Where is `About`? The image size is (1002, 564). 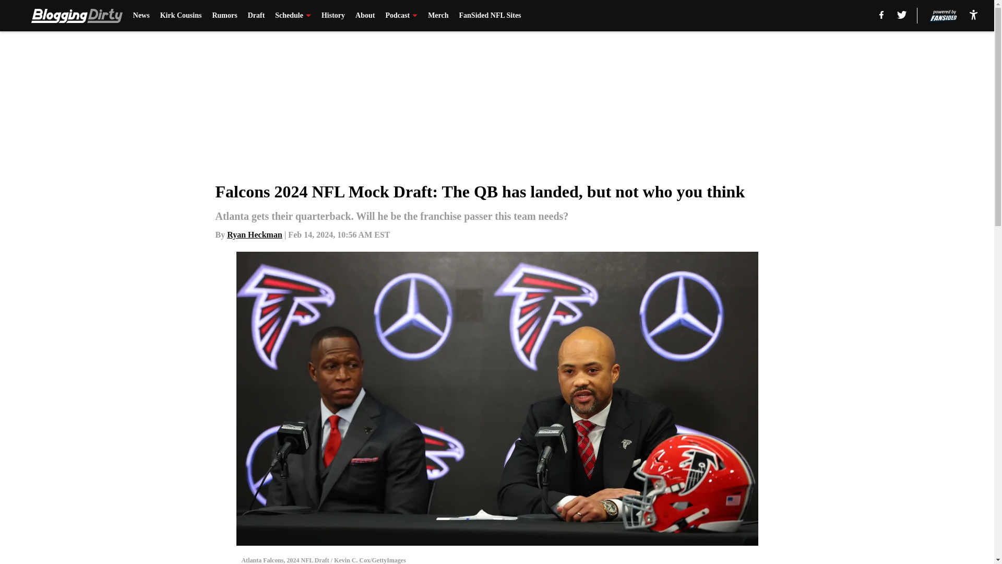
About is located at coordinates (365, 16).